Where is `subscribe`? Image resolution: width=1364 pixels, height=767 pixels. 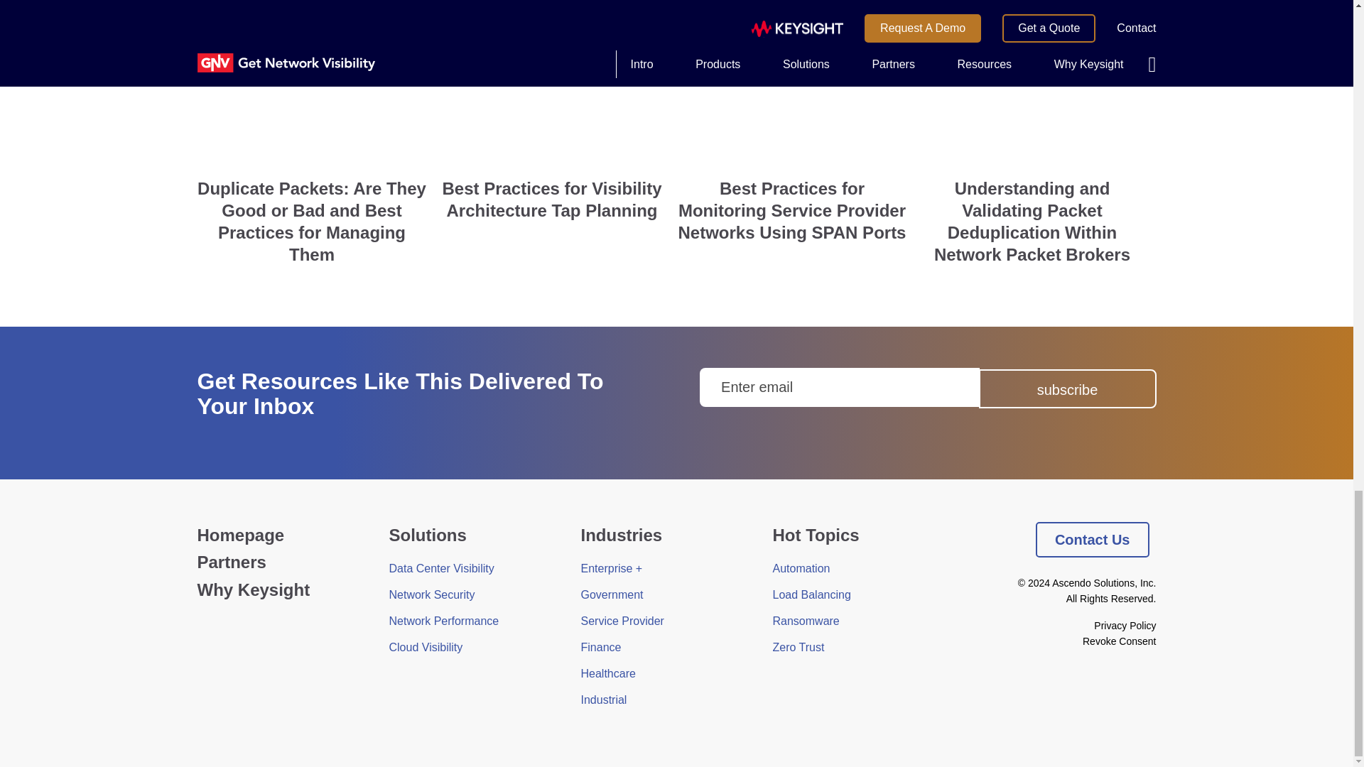
subscribe is located at coordinates (1068, 388).